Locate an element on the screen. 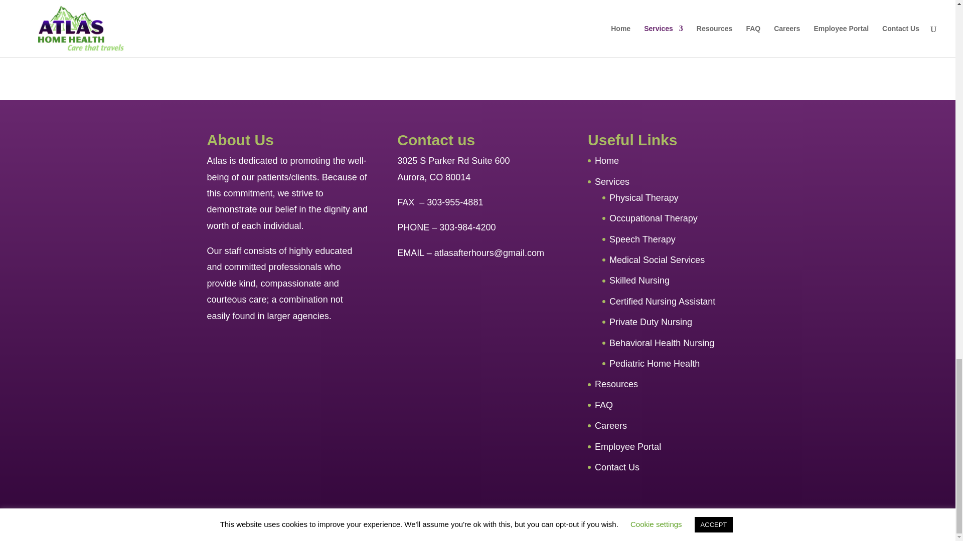 The image size is (963, 541). 3025 S Parker Rd Suite 600 is located at coordinates (453, 160).